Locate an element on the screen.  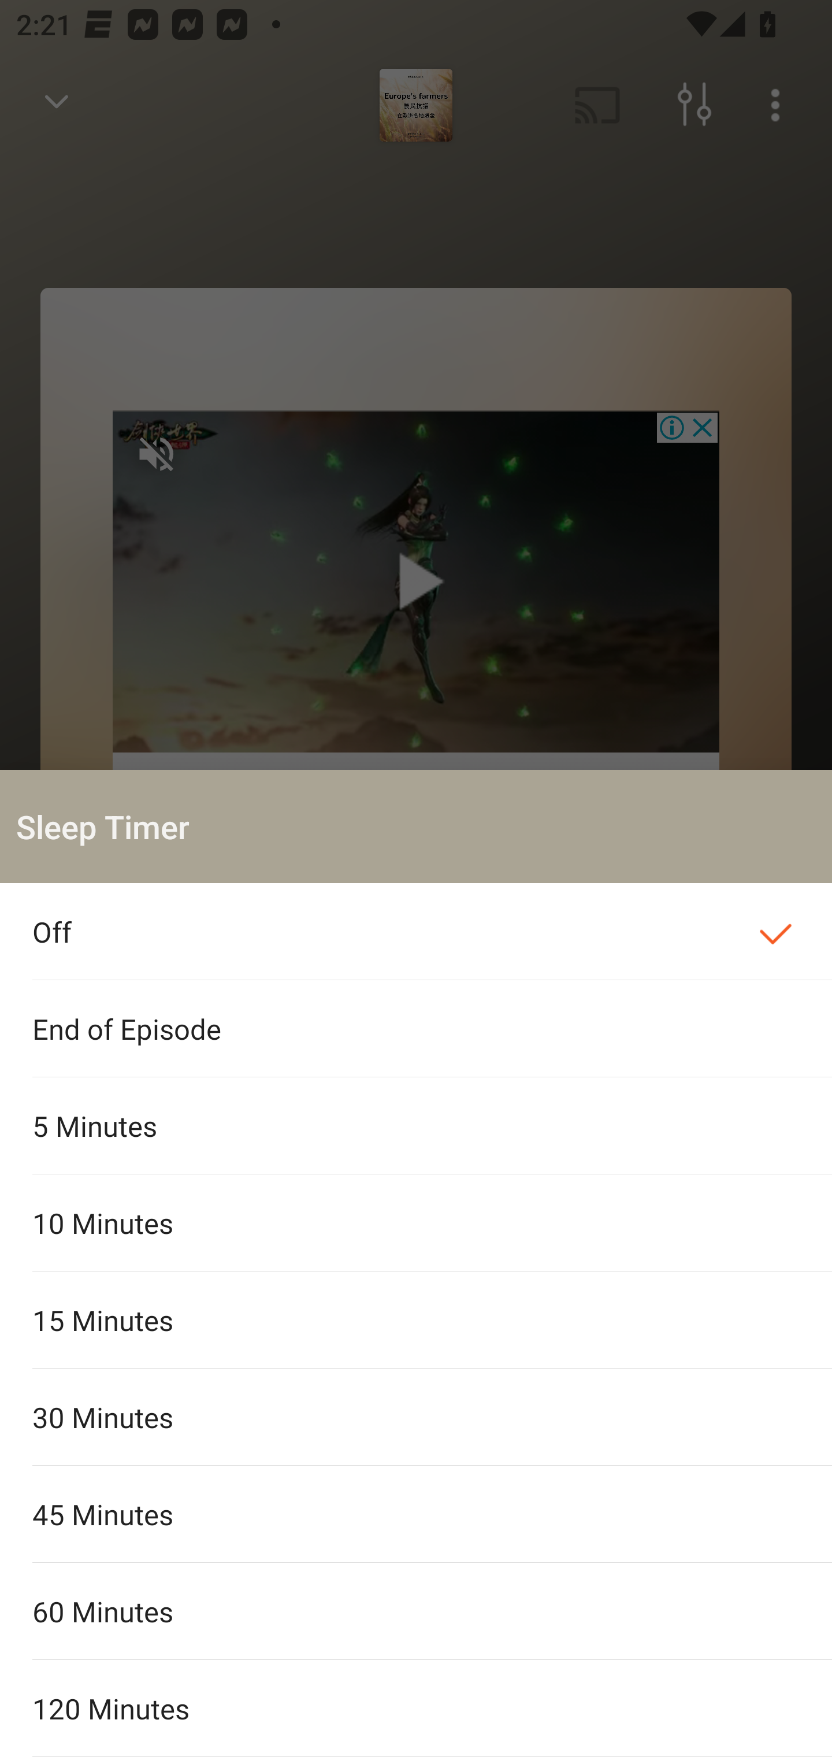
5 Minutes is located at coordinates (416, 1125).